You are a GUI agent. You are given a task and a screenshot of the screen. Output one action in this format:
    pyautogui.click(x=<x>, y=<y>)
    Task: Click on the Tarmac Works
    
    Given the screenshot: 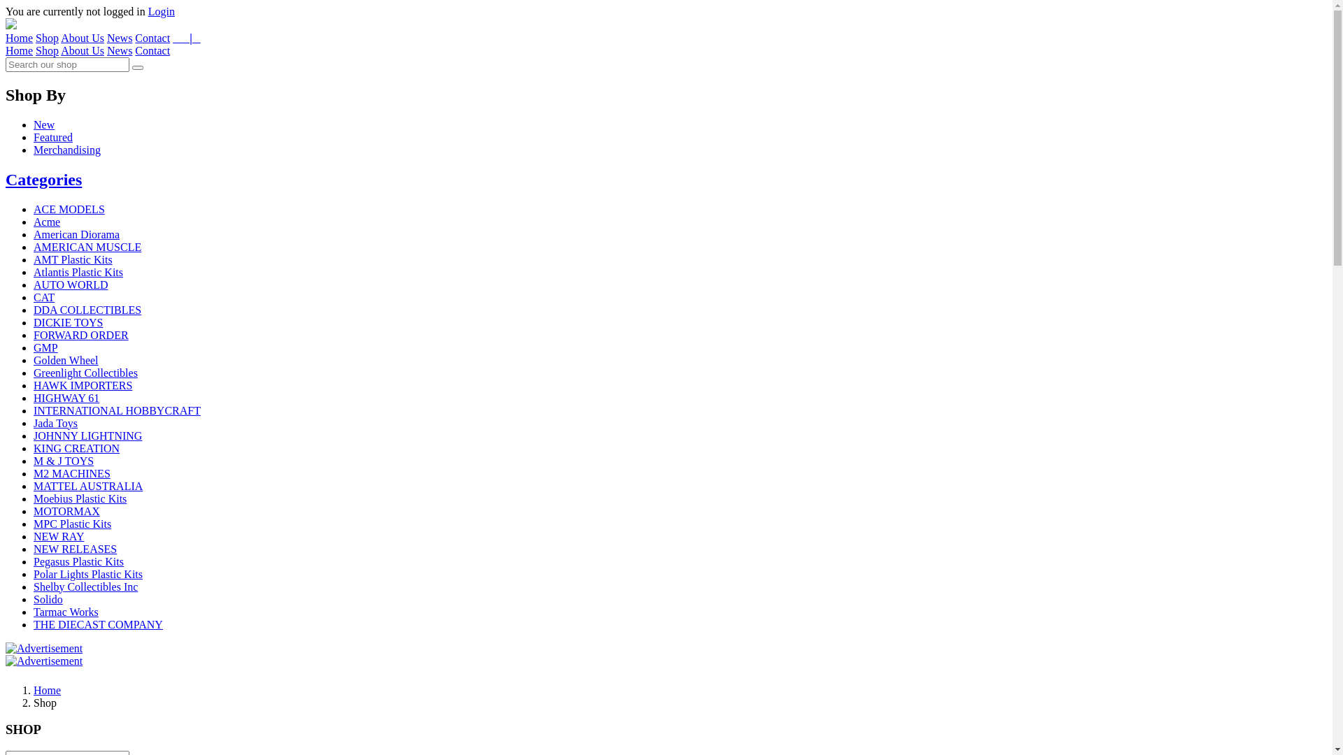 What is the action you would take?
    pyautogui.click(x=66, y=612)
    